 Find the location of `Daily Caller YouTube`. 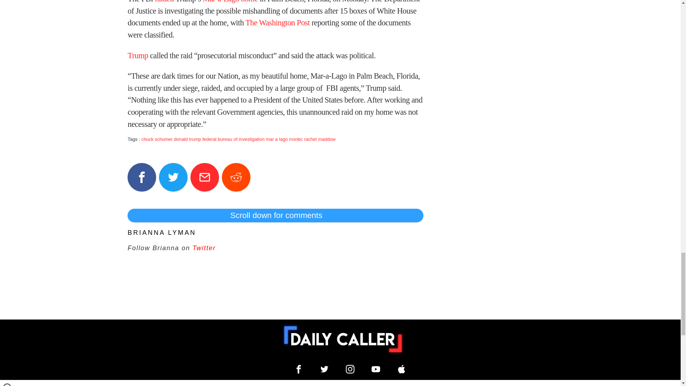

Daily Caller YouTube is located at coordinates (376, 369).